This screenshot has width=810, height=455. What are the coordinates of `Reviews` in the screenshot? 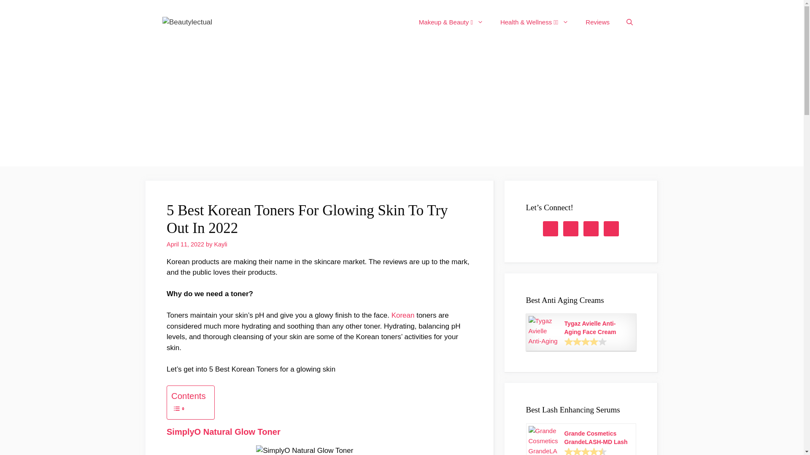 It's located at (597, 22).